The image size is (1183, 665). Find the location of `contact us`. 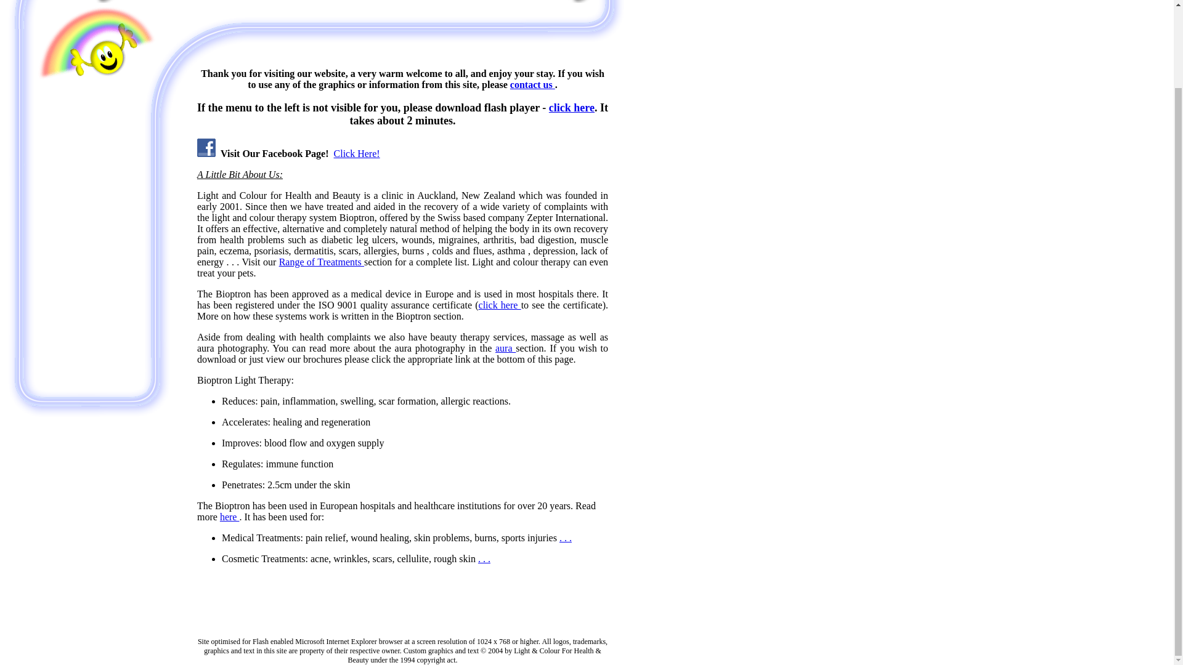

contact us is located at coordinates (532, 84).